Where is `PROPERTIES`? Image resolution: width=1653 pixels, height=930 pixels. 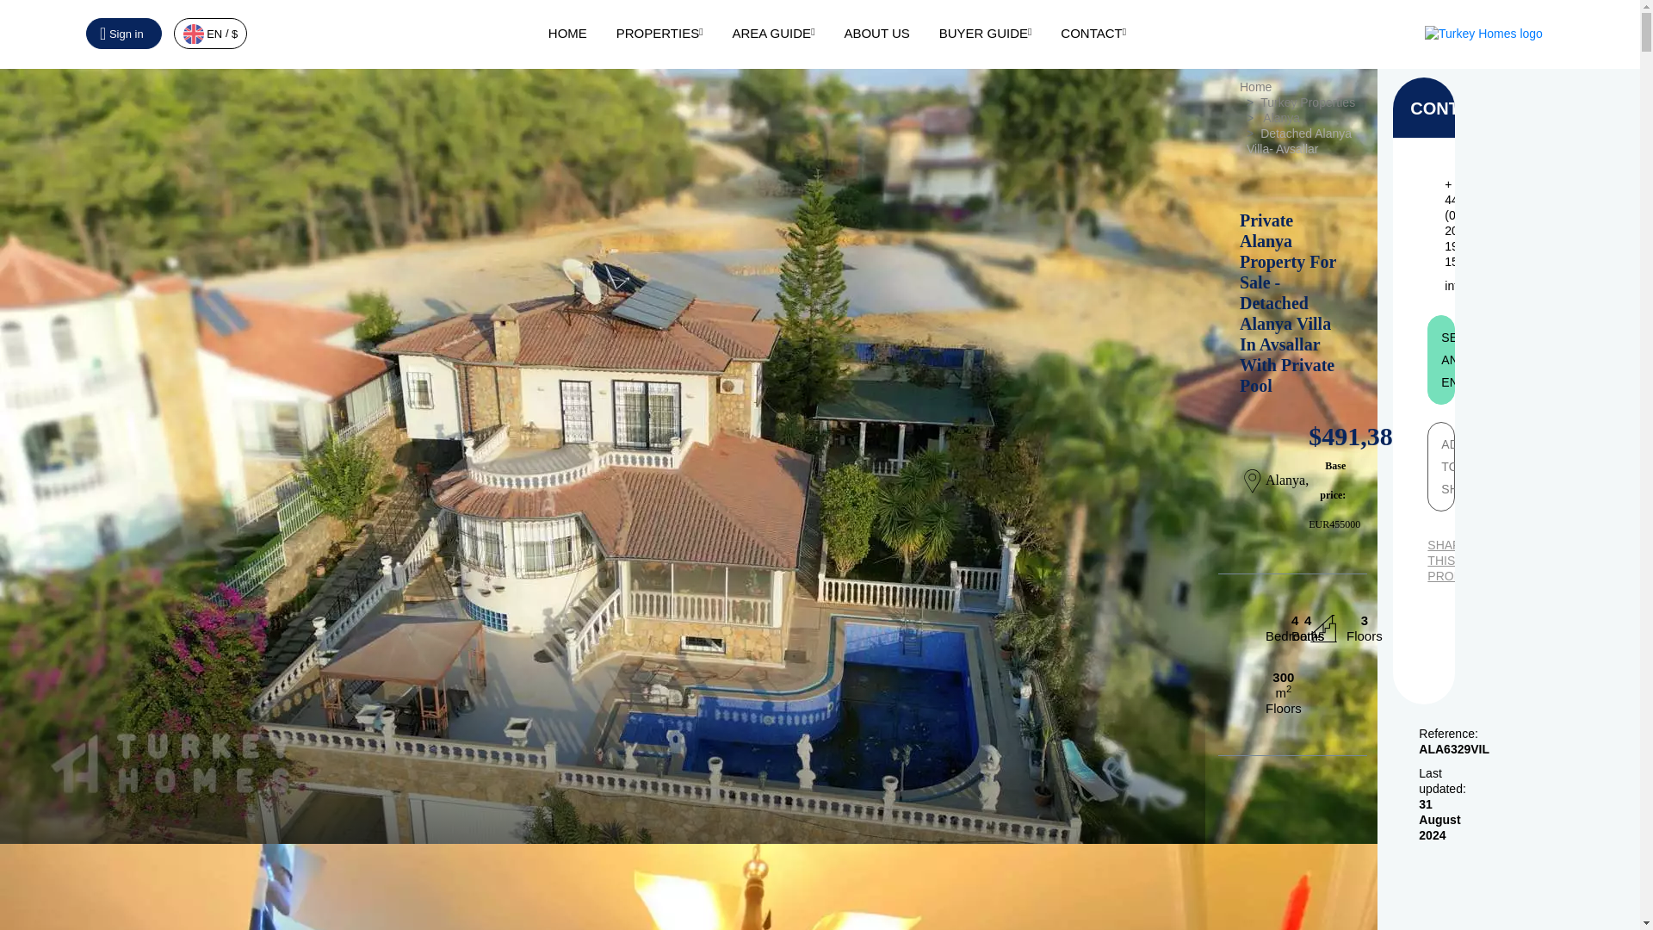
PROPERTIES is located at coordinates (659, 33).